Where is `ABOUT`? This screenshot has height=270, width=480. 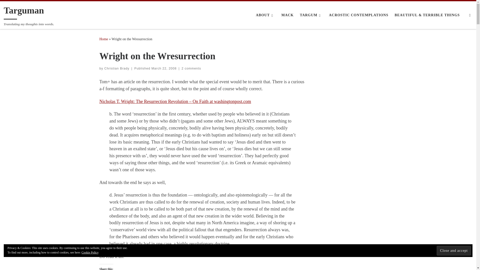
ABOUT is located at coordinates (265, 15).